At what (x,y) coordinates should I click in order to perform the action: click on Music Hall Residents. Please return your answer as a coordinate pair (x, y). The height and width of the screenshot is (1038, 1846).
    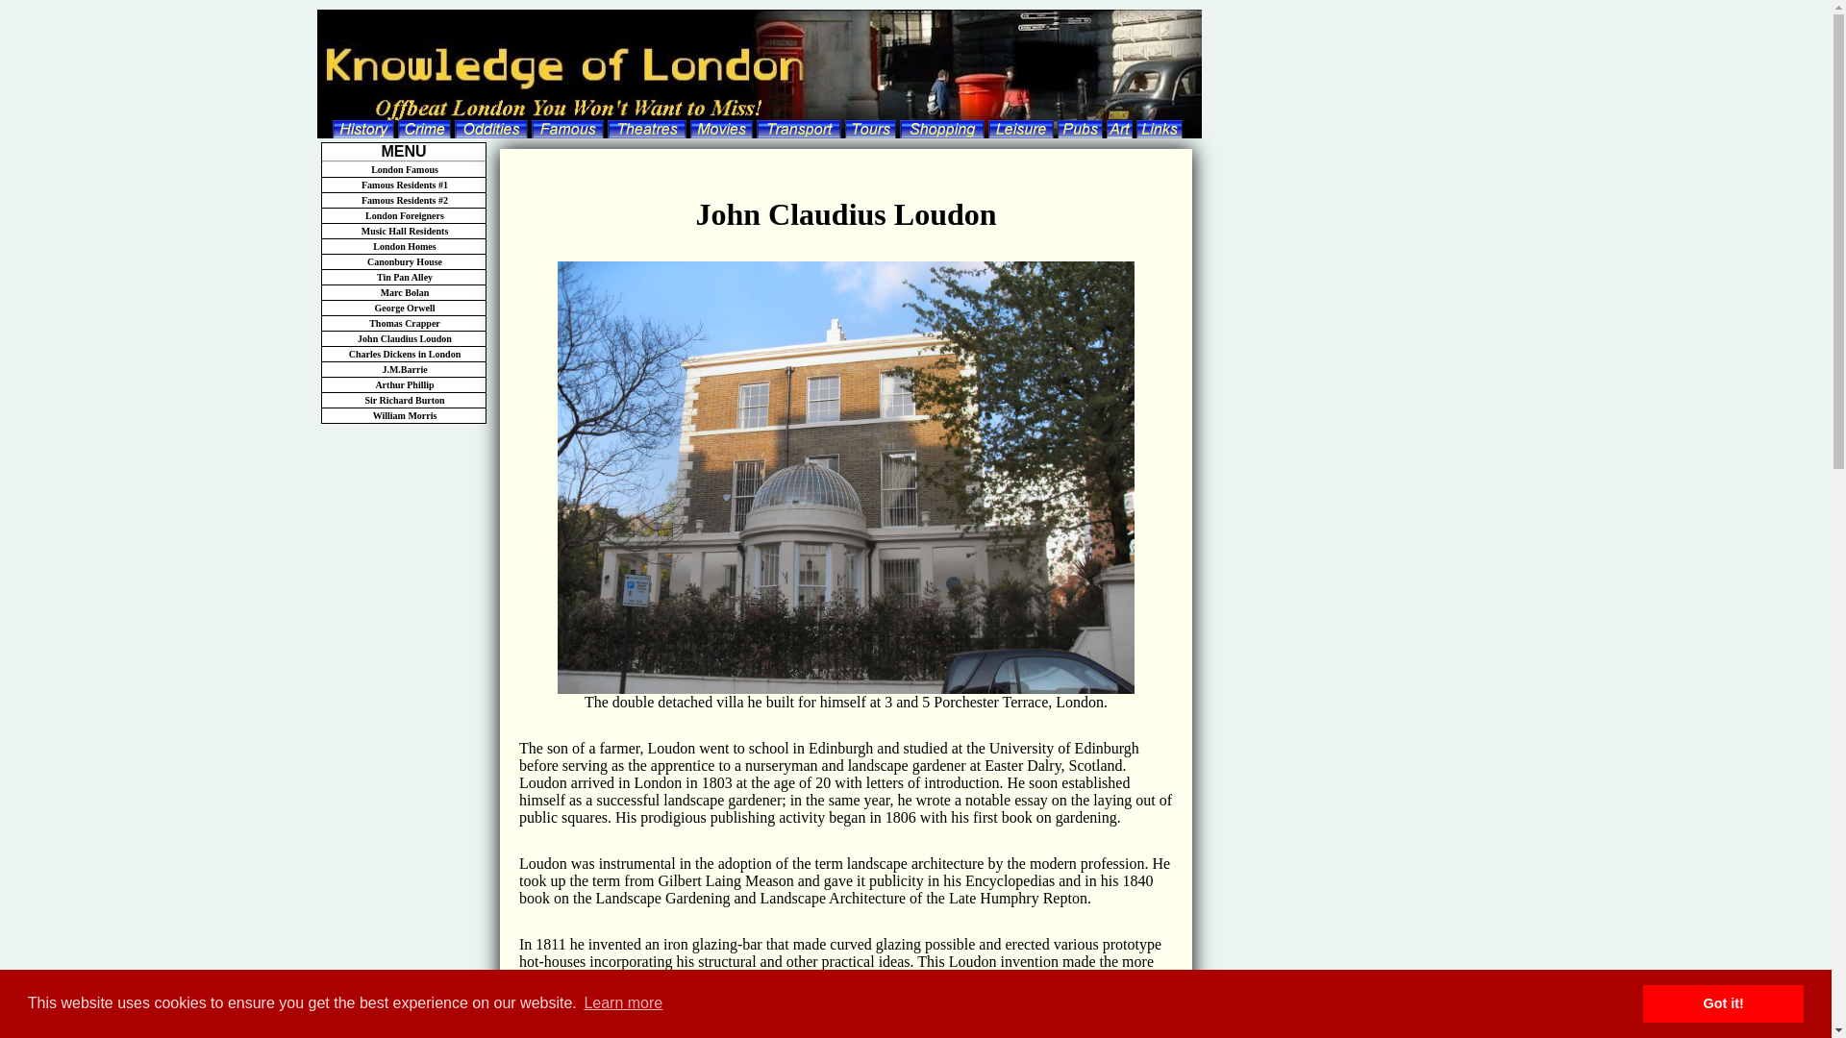
    Looking at the image, I should click on (403, 232).